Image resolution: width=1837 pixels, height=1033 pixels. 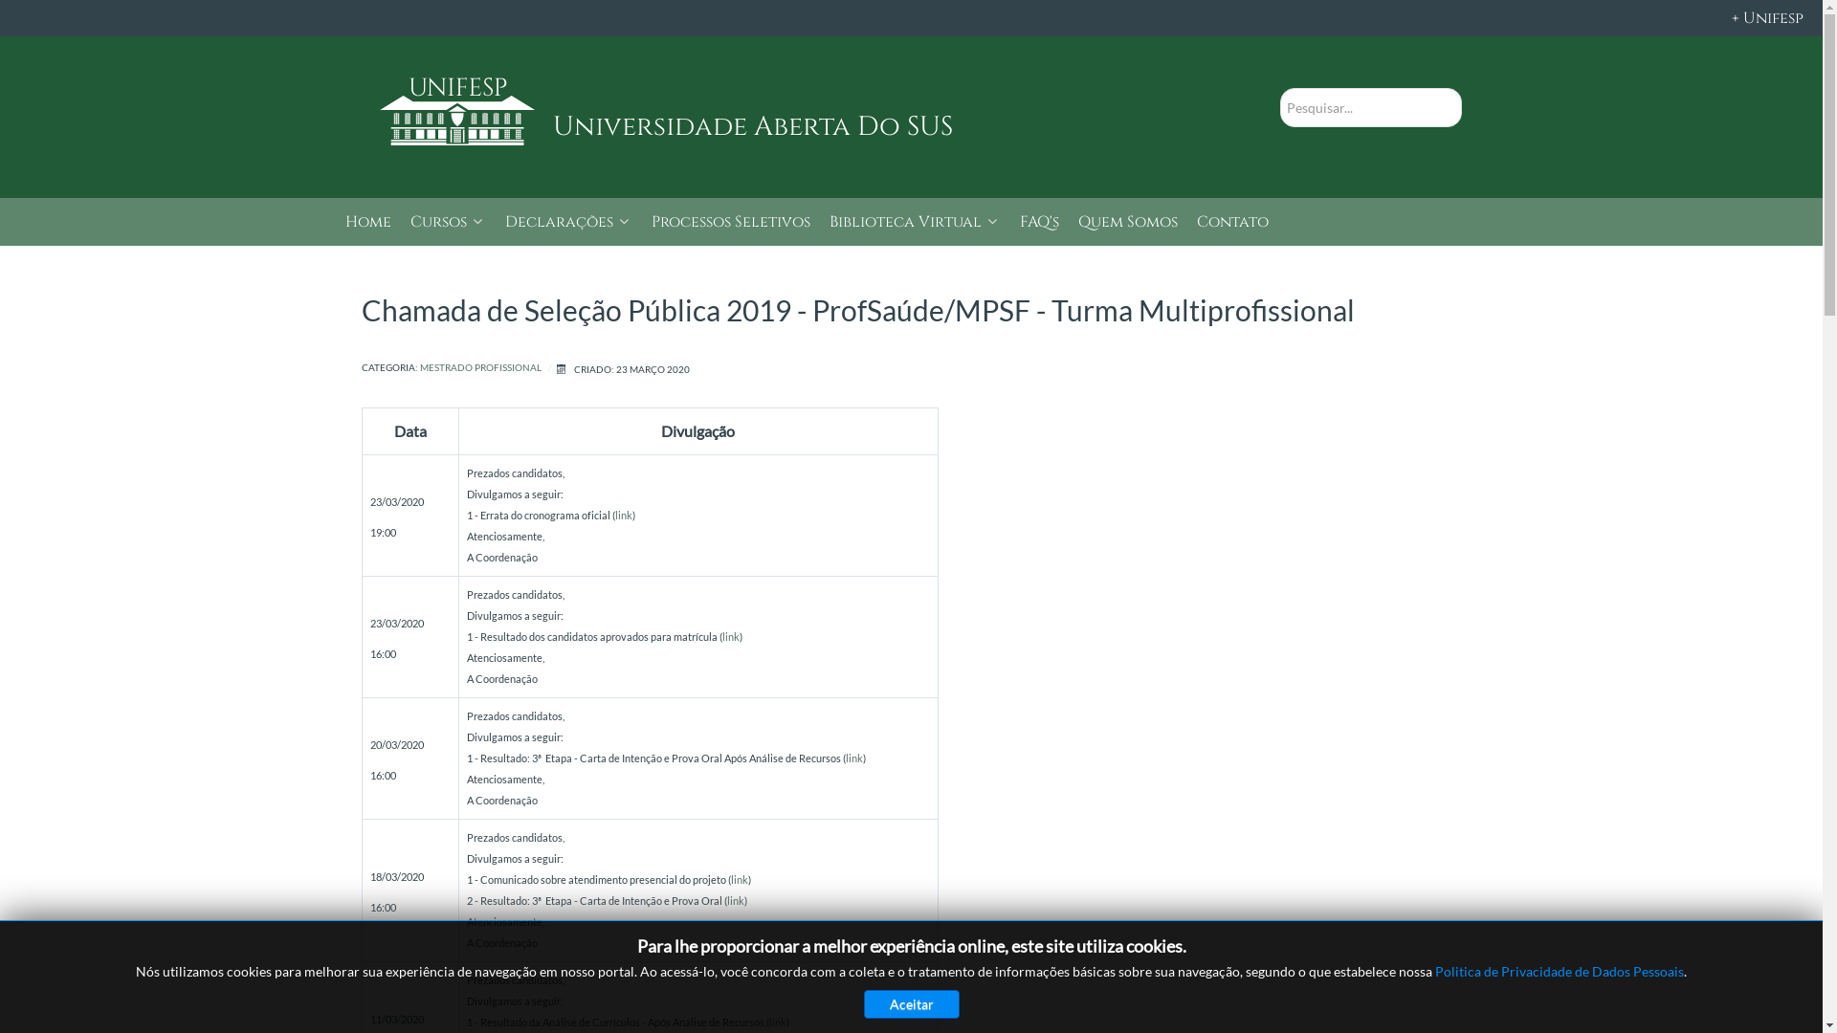 I want to click on link, so click(x=623, y=515).